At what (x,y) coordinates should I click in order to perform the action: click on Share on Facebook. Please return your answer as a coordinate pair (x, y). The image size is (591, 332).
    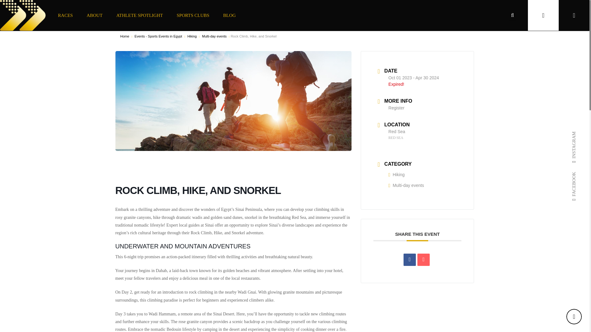
    Looking at the image, I should click on (410, 259).